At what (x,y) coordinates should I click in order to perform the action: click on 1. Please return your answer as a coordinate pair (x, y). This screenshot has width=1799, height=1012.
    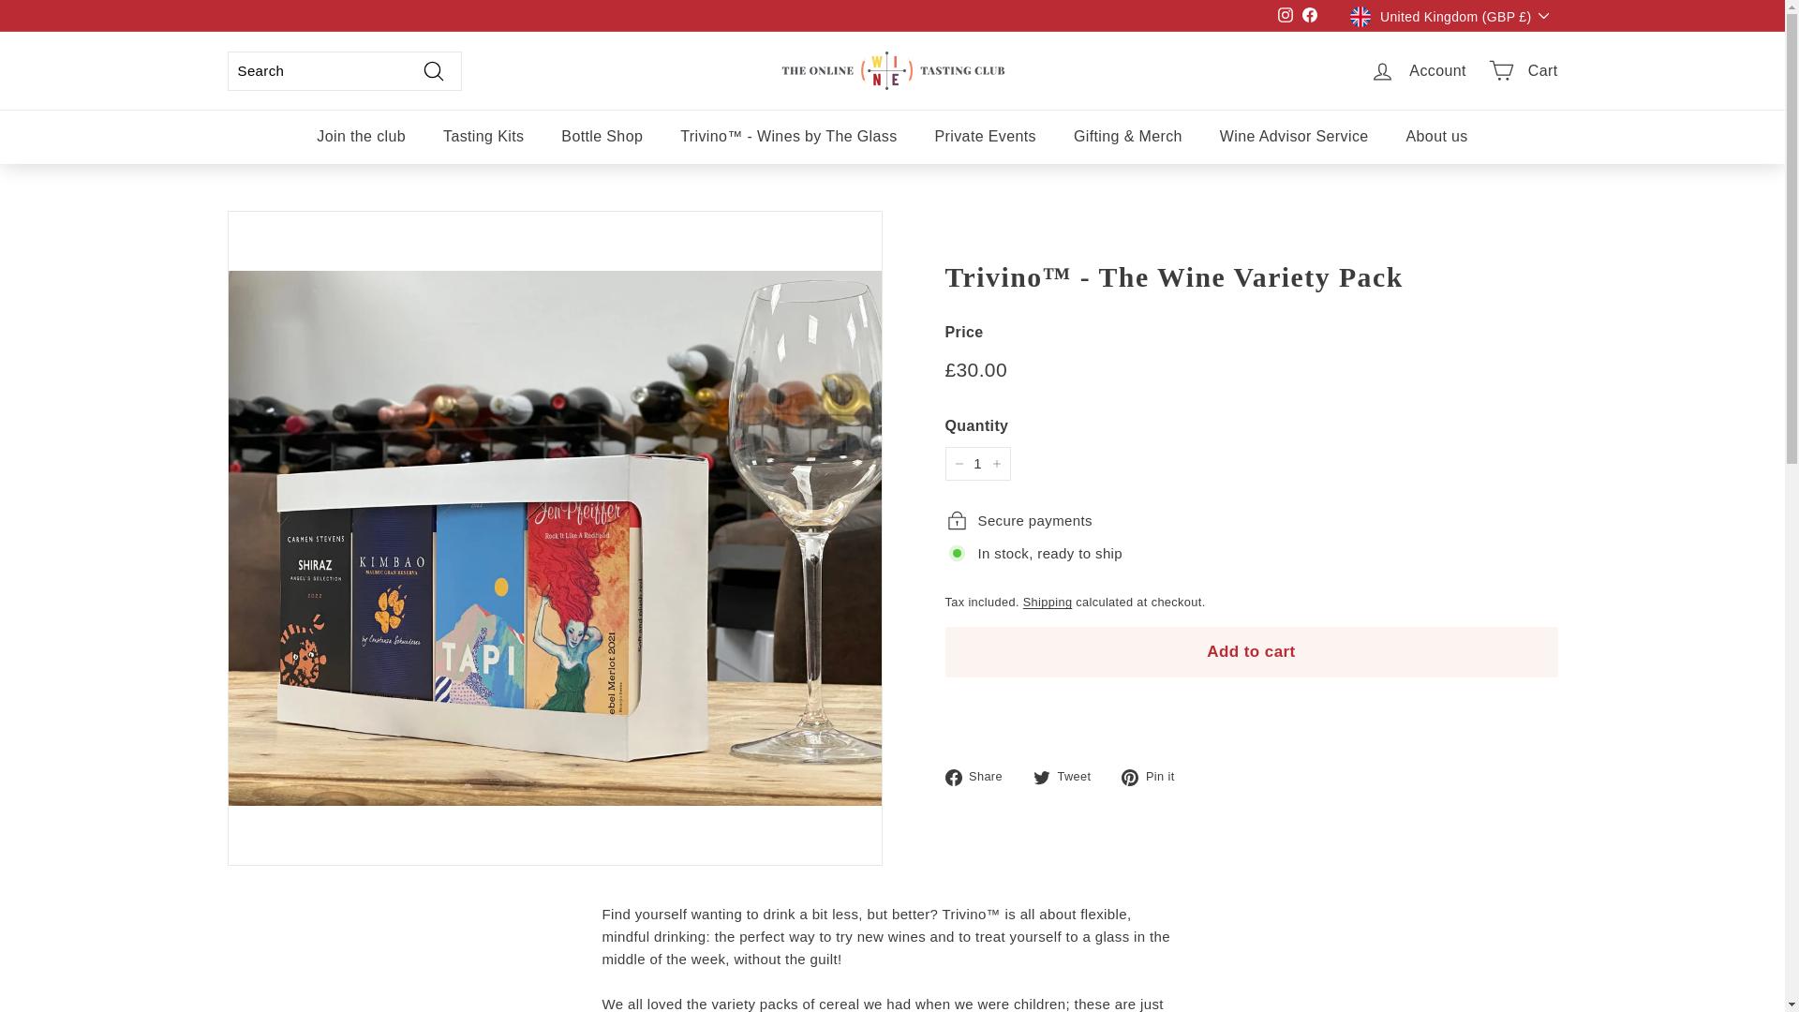
    Looking at the image, I should click on (976, 464).